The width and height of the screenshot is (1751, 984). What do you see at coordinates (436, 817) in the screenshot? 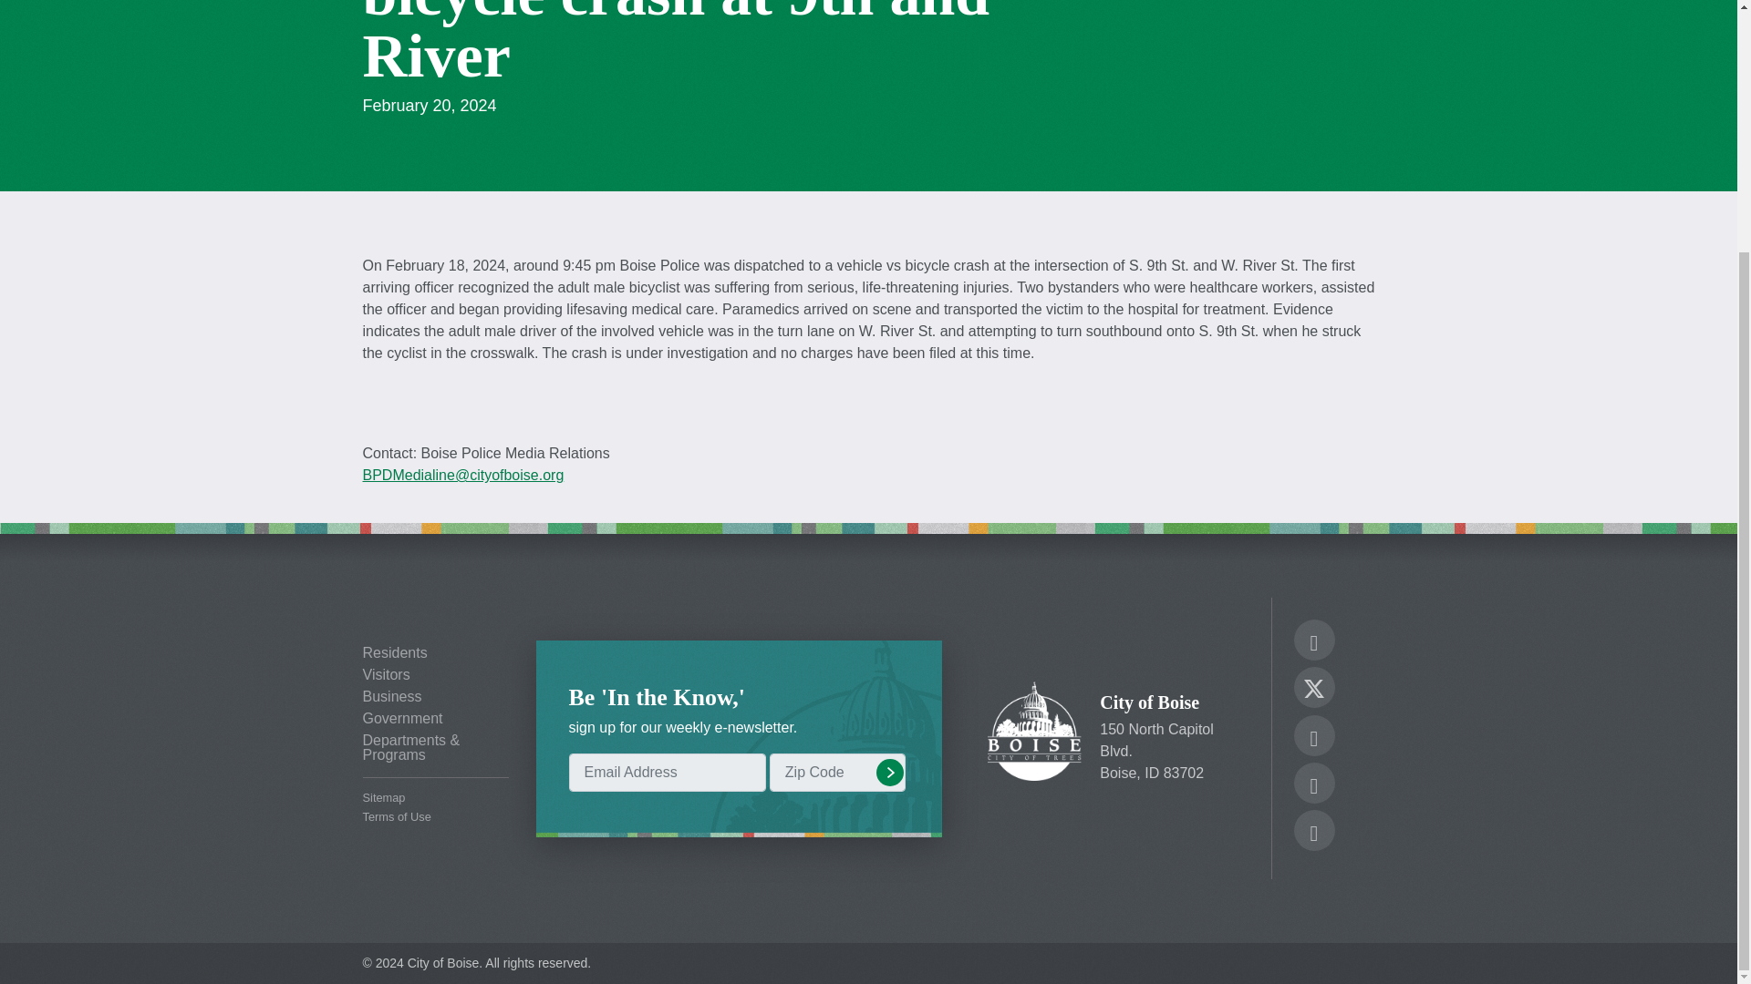
I see `Terms of Use` at bounding box center [436, 817].